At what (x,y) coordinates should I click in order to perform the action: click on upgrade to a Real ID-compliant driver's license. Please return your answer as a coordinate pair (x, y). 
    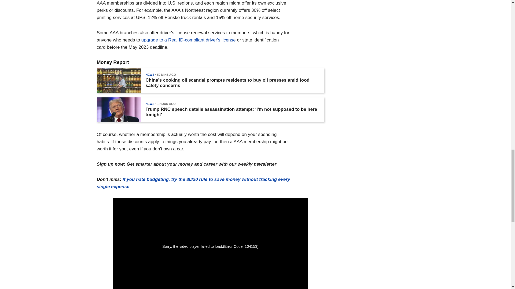
    Looking at the image, I should click on (188, 40).